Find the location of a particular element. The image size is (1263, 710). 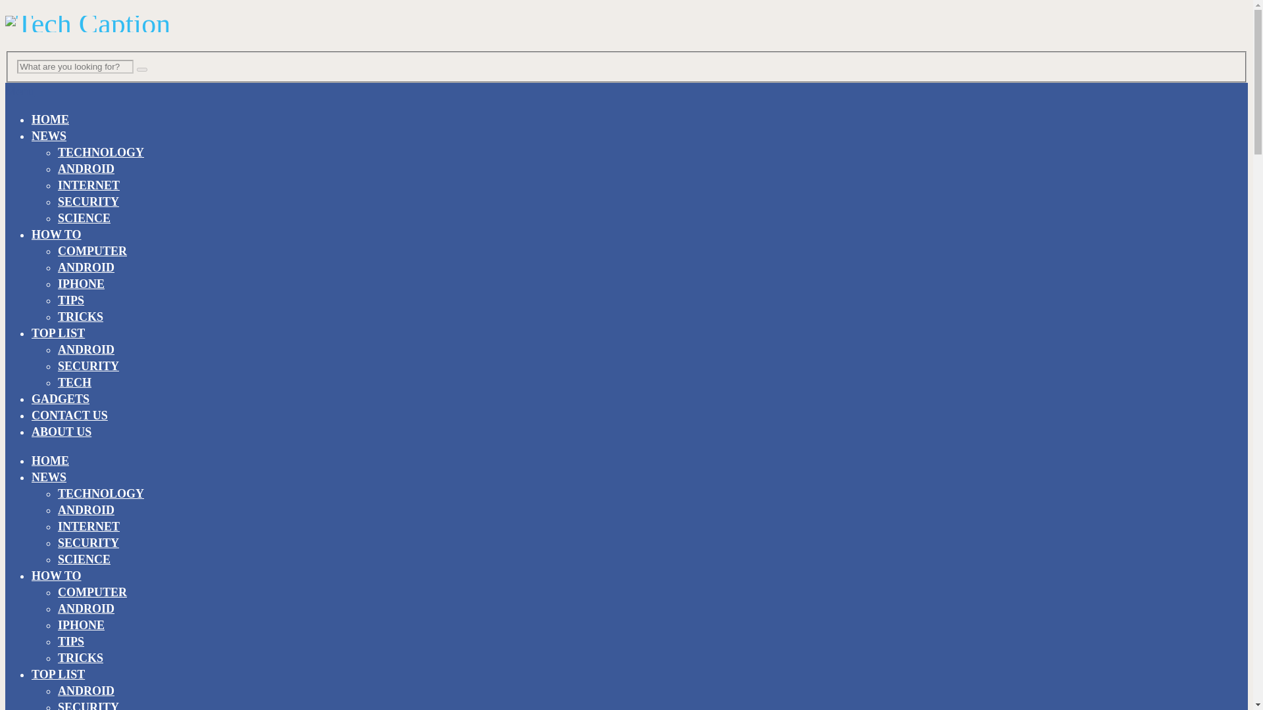

Menu is located at coordinates (19, 91).